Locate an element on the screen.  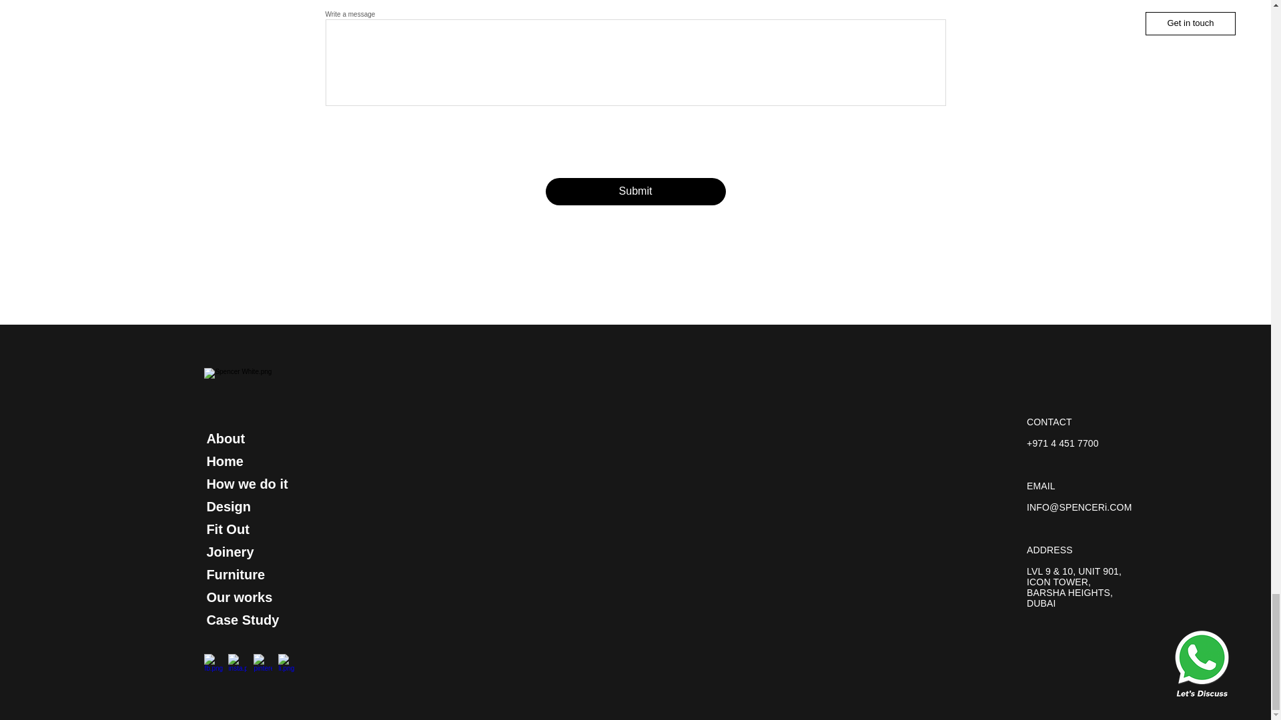
Submit is located at coordinates (635, 191).